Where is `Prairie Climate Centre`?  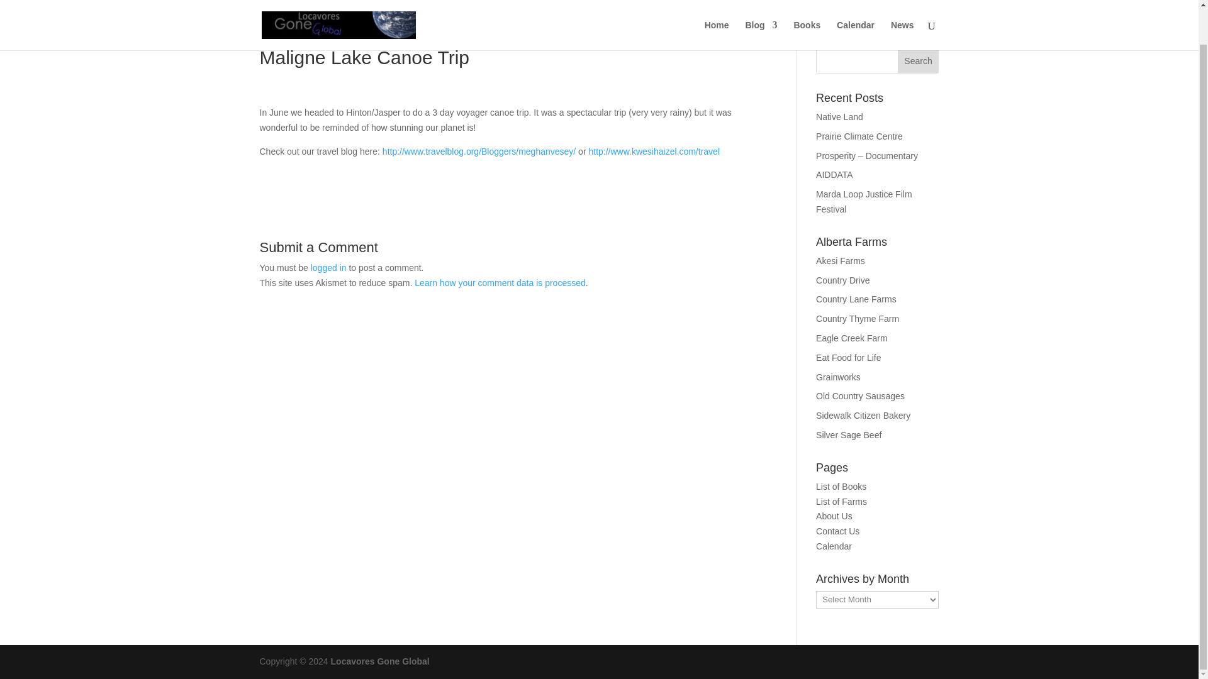
Prairie Climate Centre is located at coordinates (859, 136).